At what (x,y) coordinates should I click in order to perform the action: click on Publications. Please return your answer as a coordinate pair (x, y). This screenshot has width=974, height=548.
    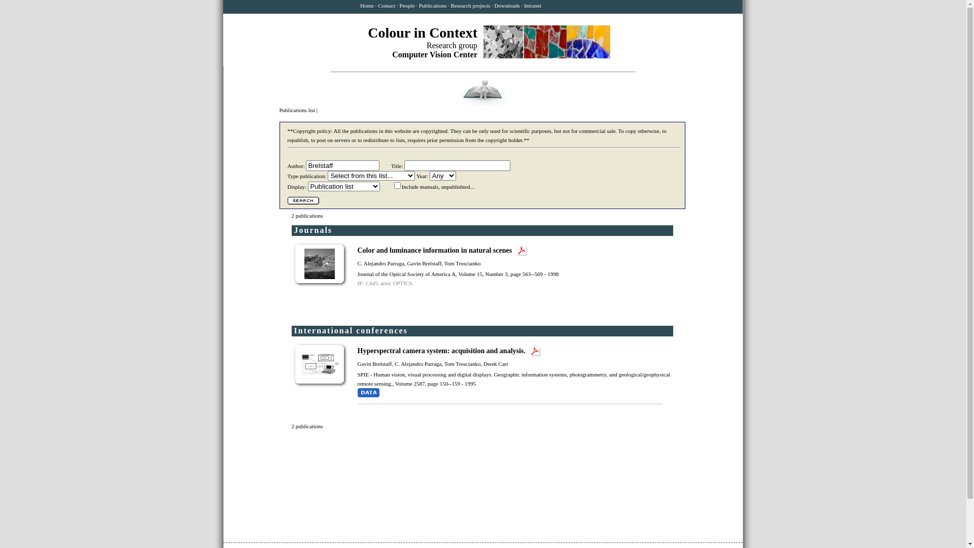
    Looking at the image, I should click on (433, 6).